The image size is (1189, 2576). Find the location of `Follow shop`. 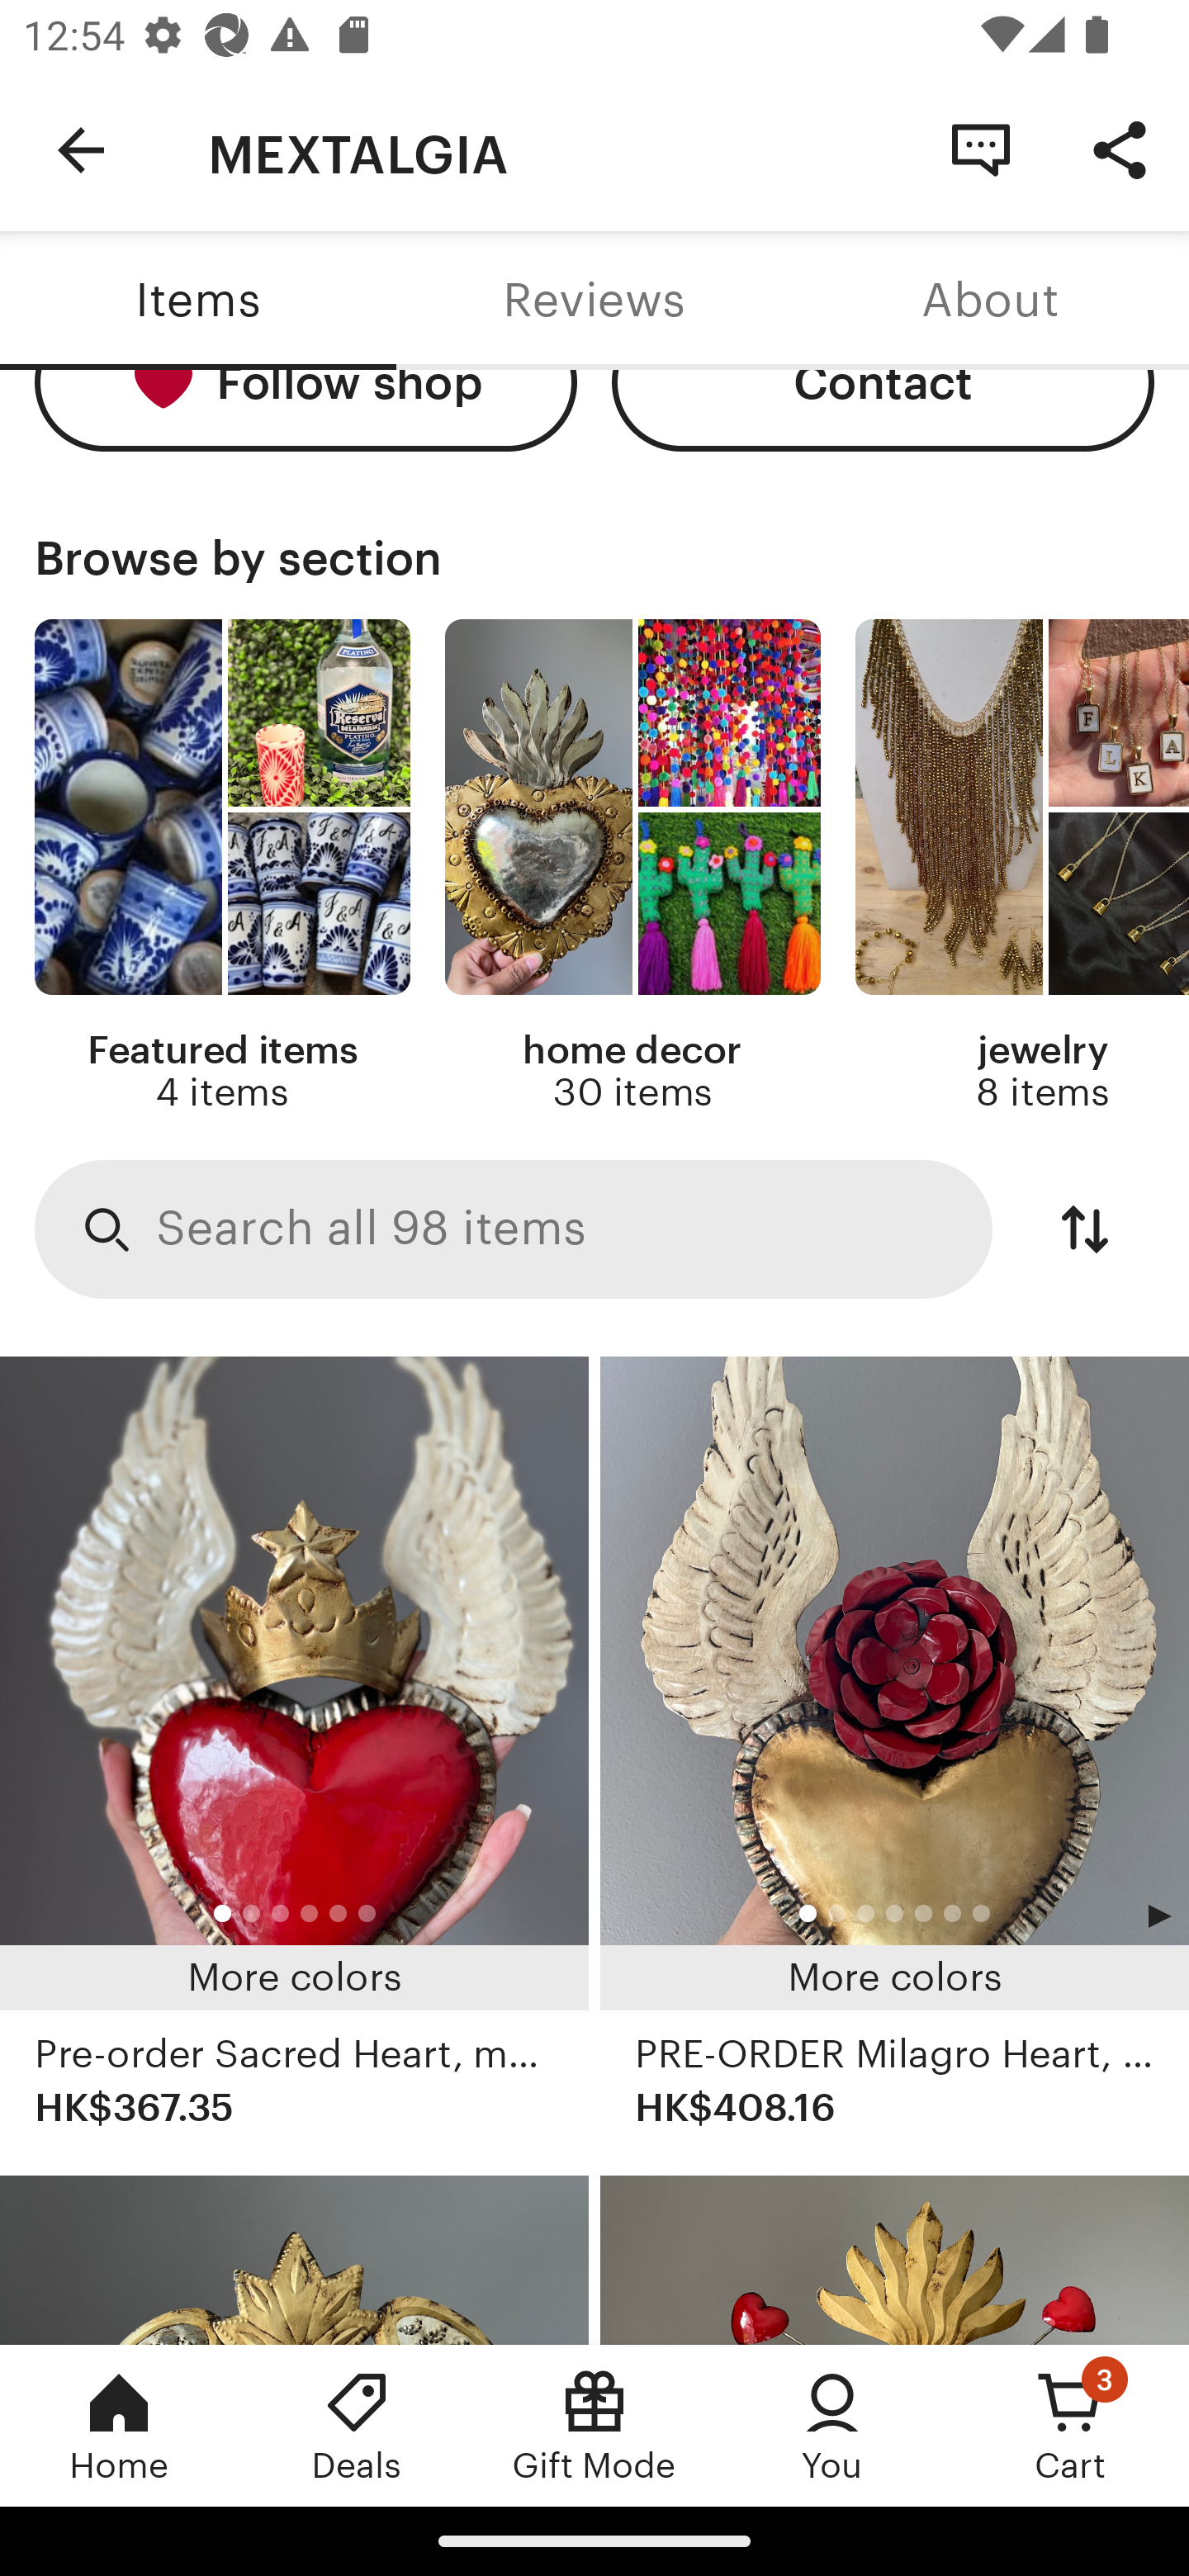

Follow shop is located at coordinates (306, 411).